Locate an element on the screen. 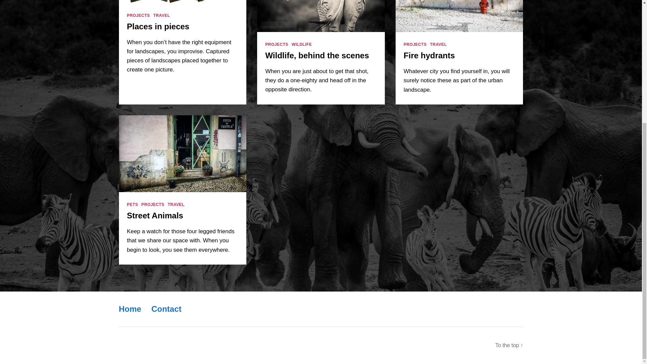  PROJECTS is located at coordinates (138, 16).